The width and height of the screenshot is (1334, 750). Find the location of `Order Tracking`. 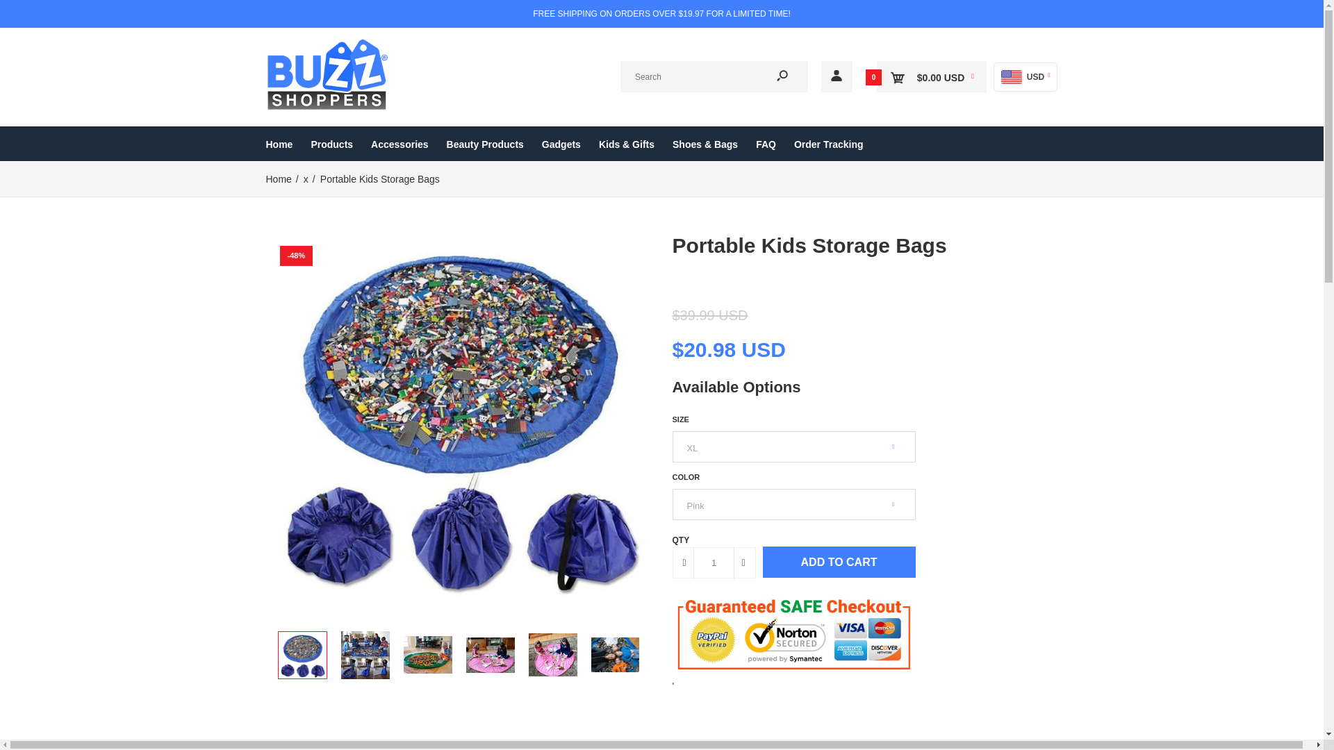

Order Tracking is located at coordinates (828, 144).